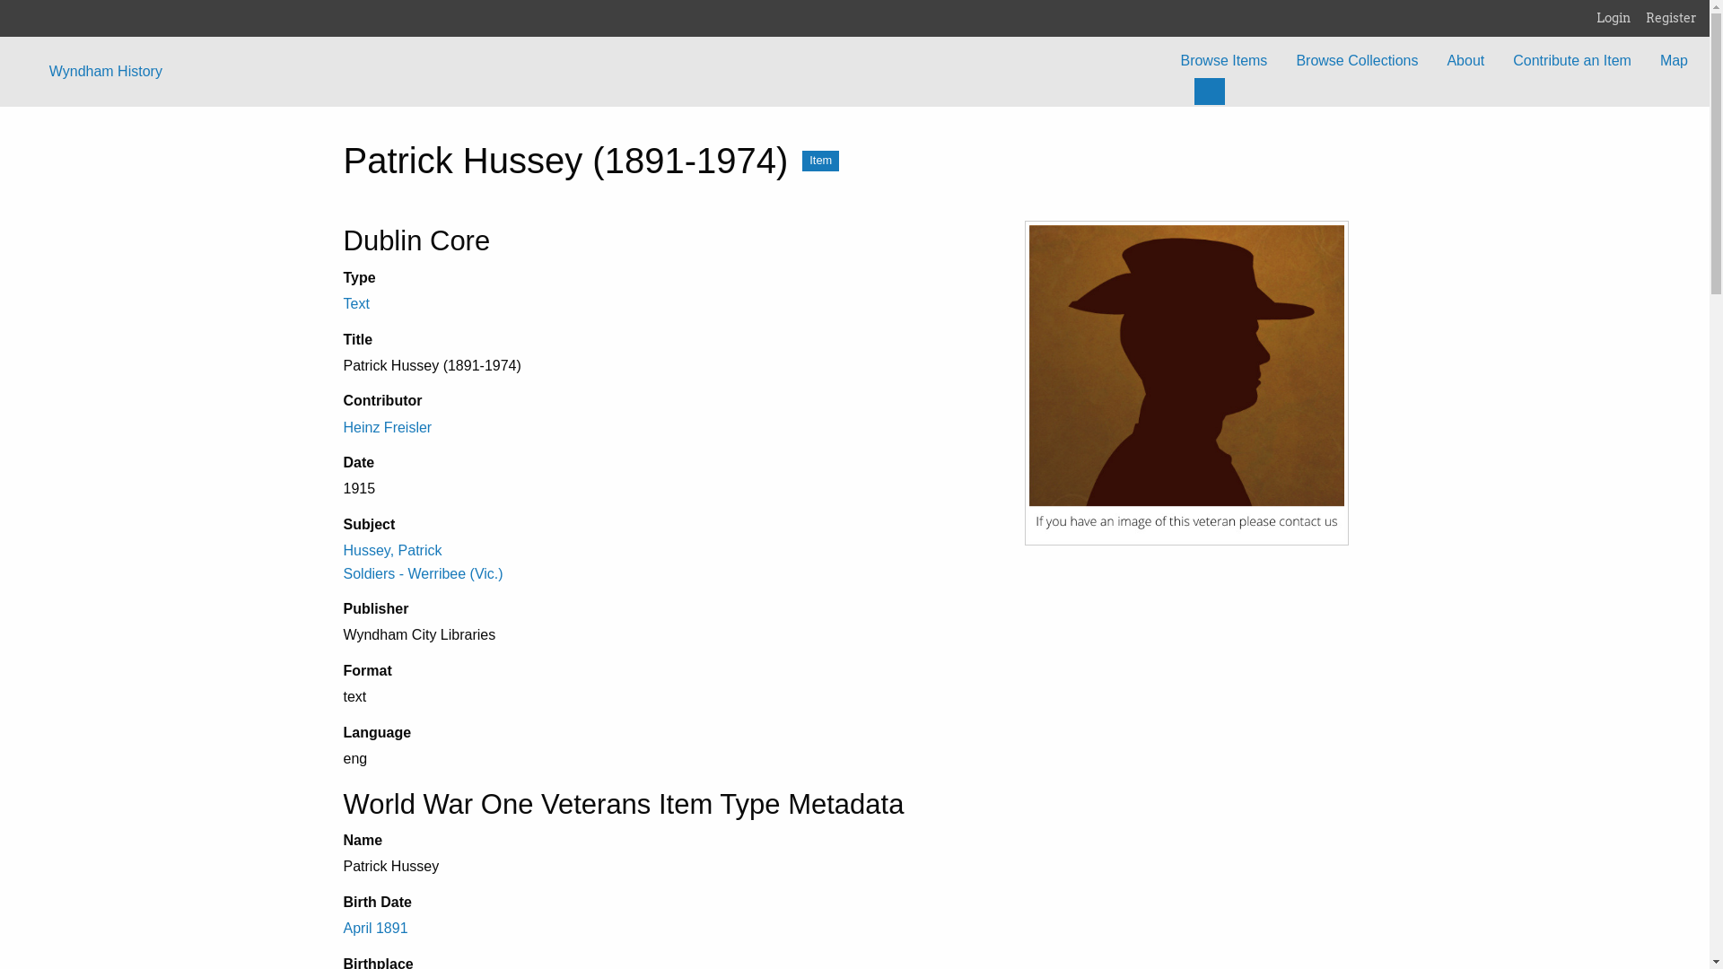 Image resolution: width=1723 pixels, height=969 pixels. What do you see at coordinates (1572, 61) in the screenshot?
I see `Contribute an Item` at bounding box center [1572, 61].